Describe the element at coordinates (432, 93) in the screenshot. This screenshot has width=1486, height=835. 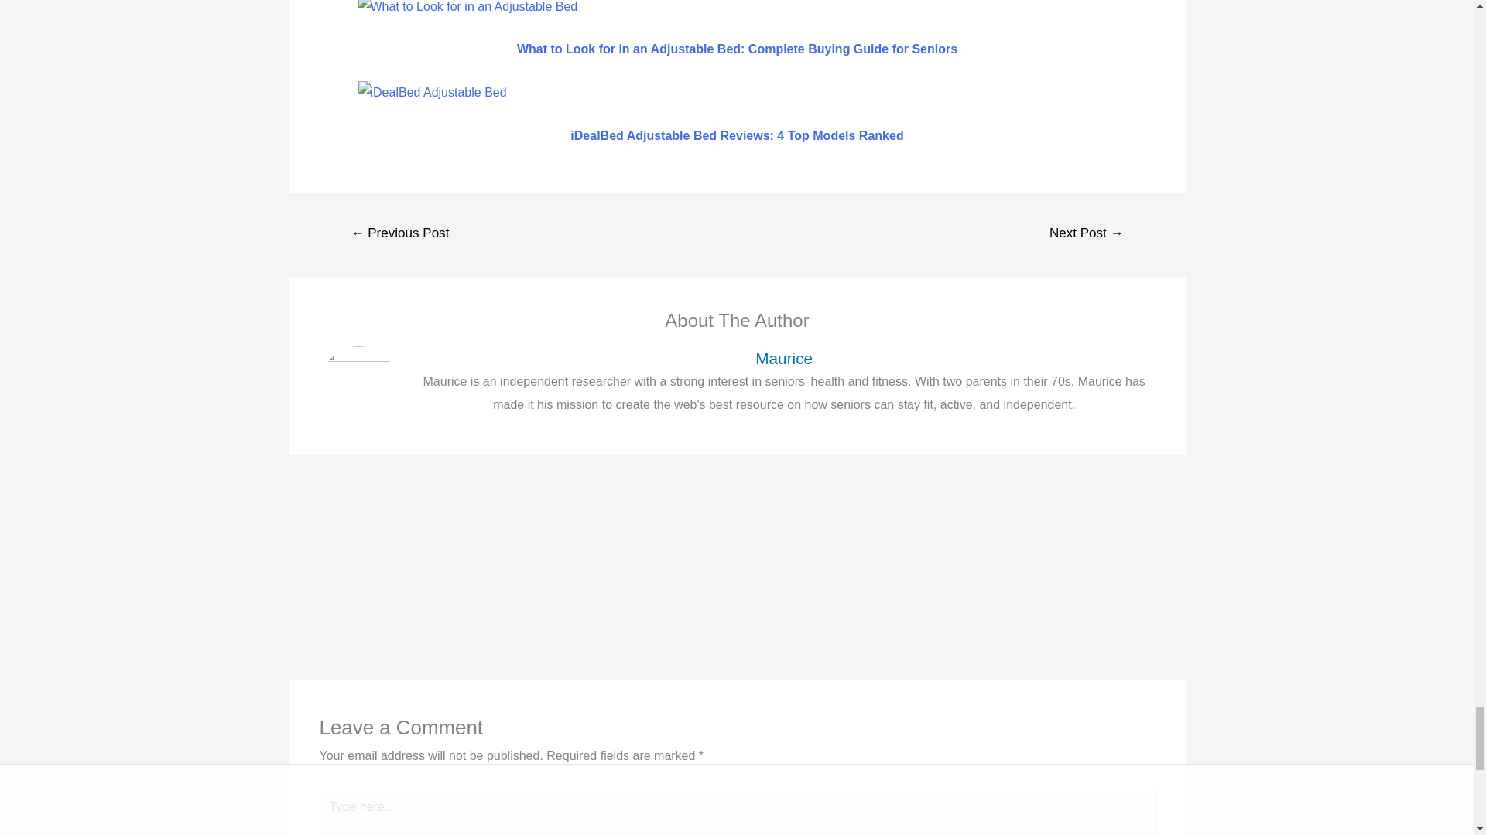
I see `iDealBed Adjustable Bed Reviews: 4 Top Models Ranked` at that location.